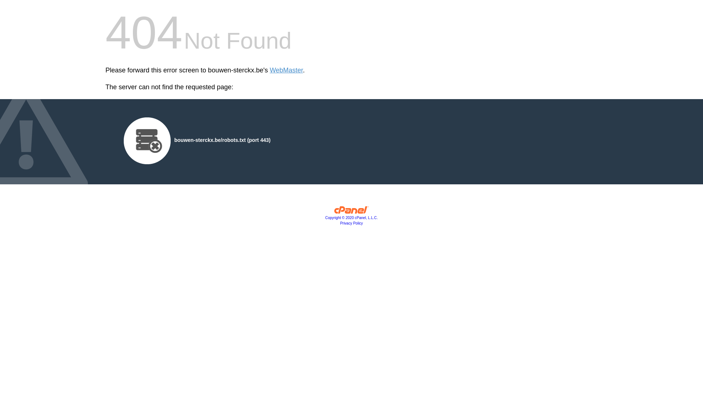 The width and height of the screenshot is (703, 395). Describe the element at coordinates (286, 70) in the screenshot. I see `WebMaster` at that location.